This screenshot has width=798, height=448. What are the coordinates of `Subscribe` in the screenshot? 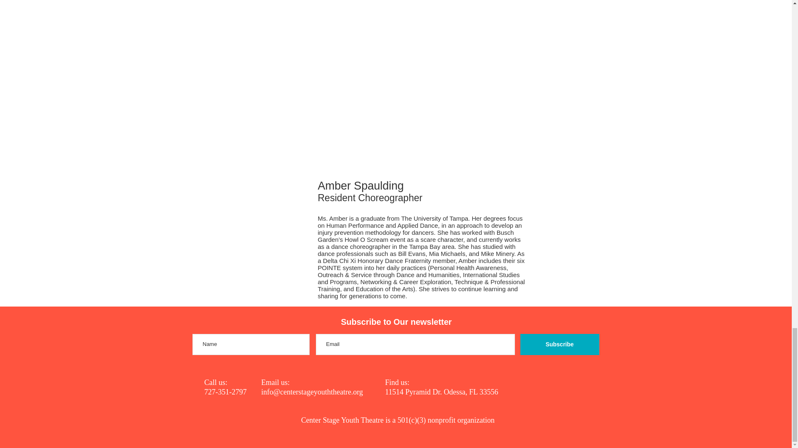 It's located at (559, 344).